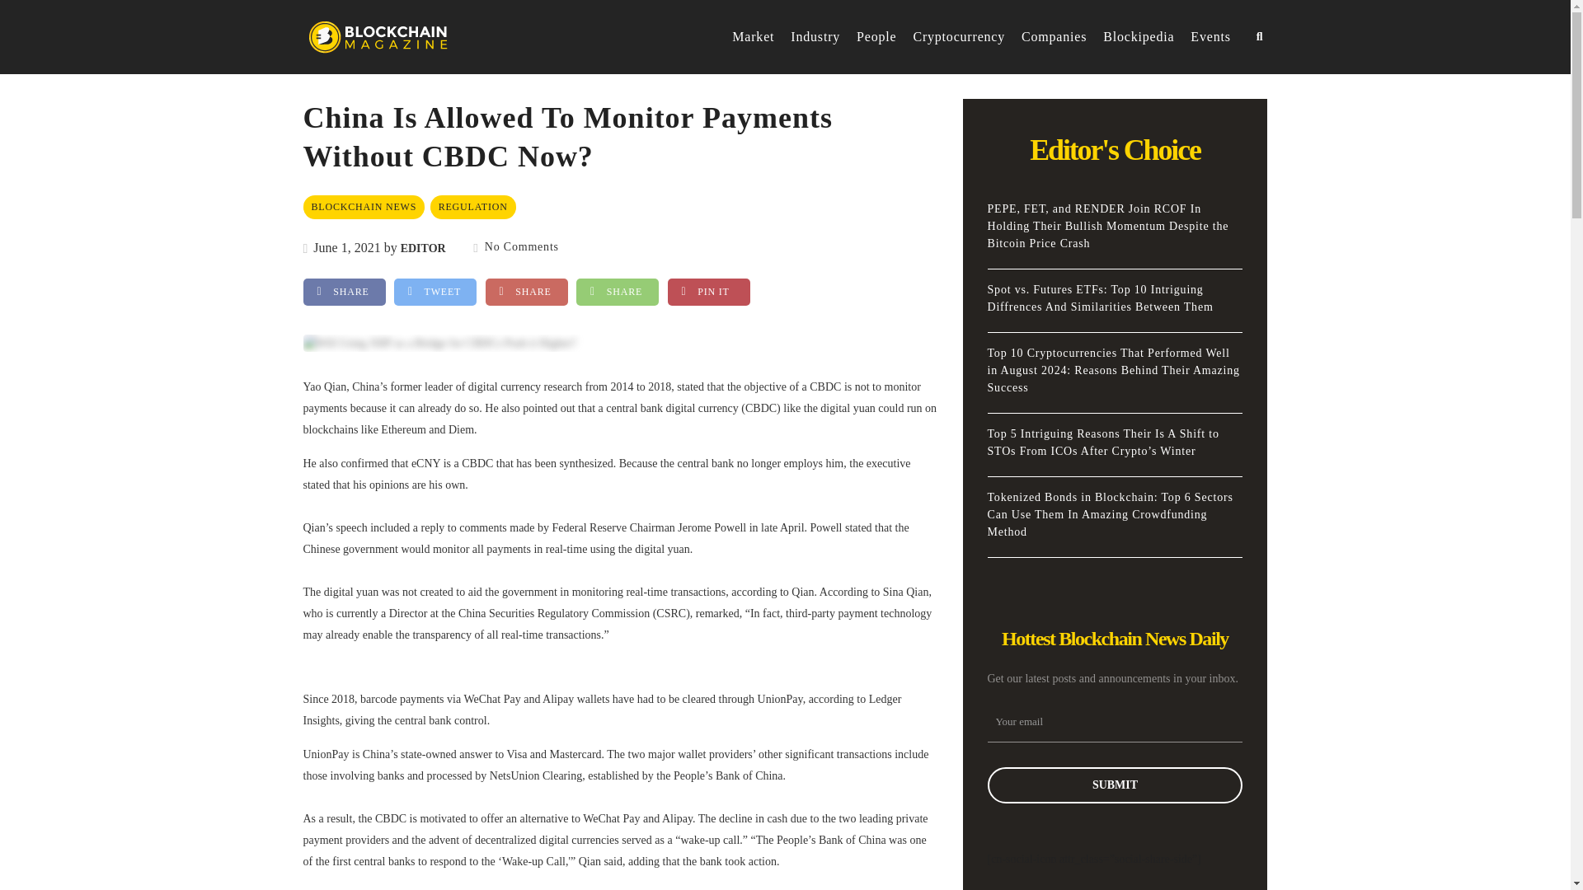  What do you see at coordinates (473, 206) in the screenshot?
I see `Regulation` at bounding box center [473, 206].